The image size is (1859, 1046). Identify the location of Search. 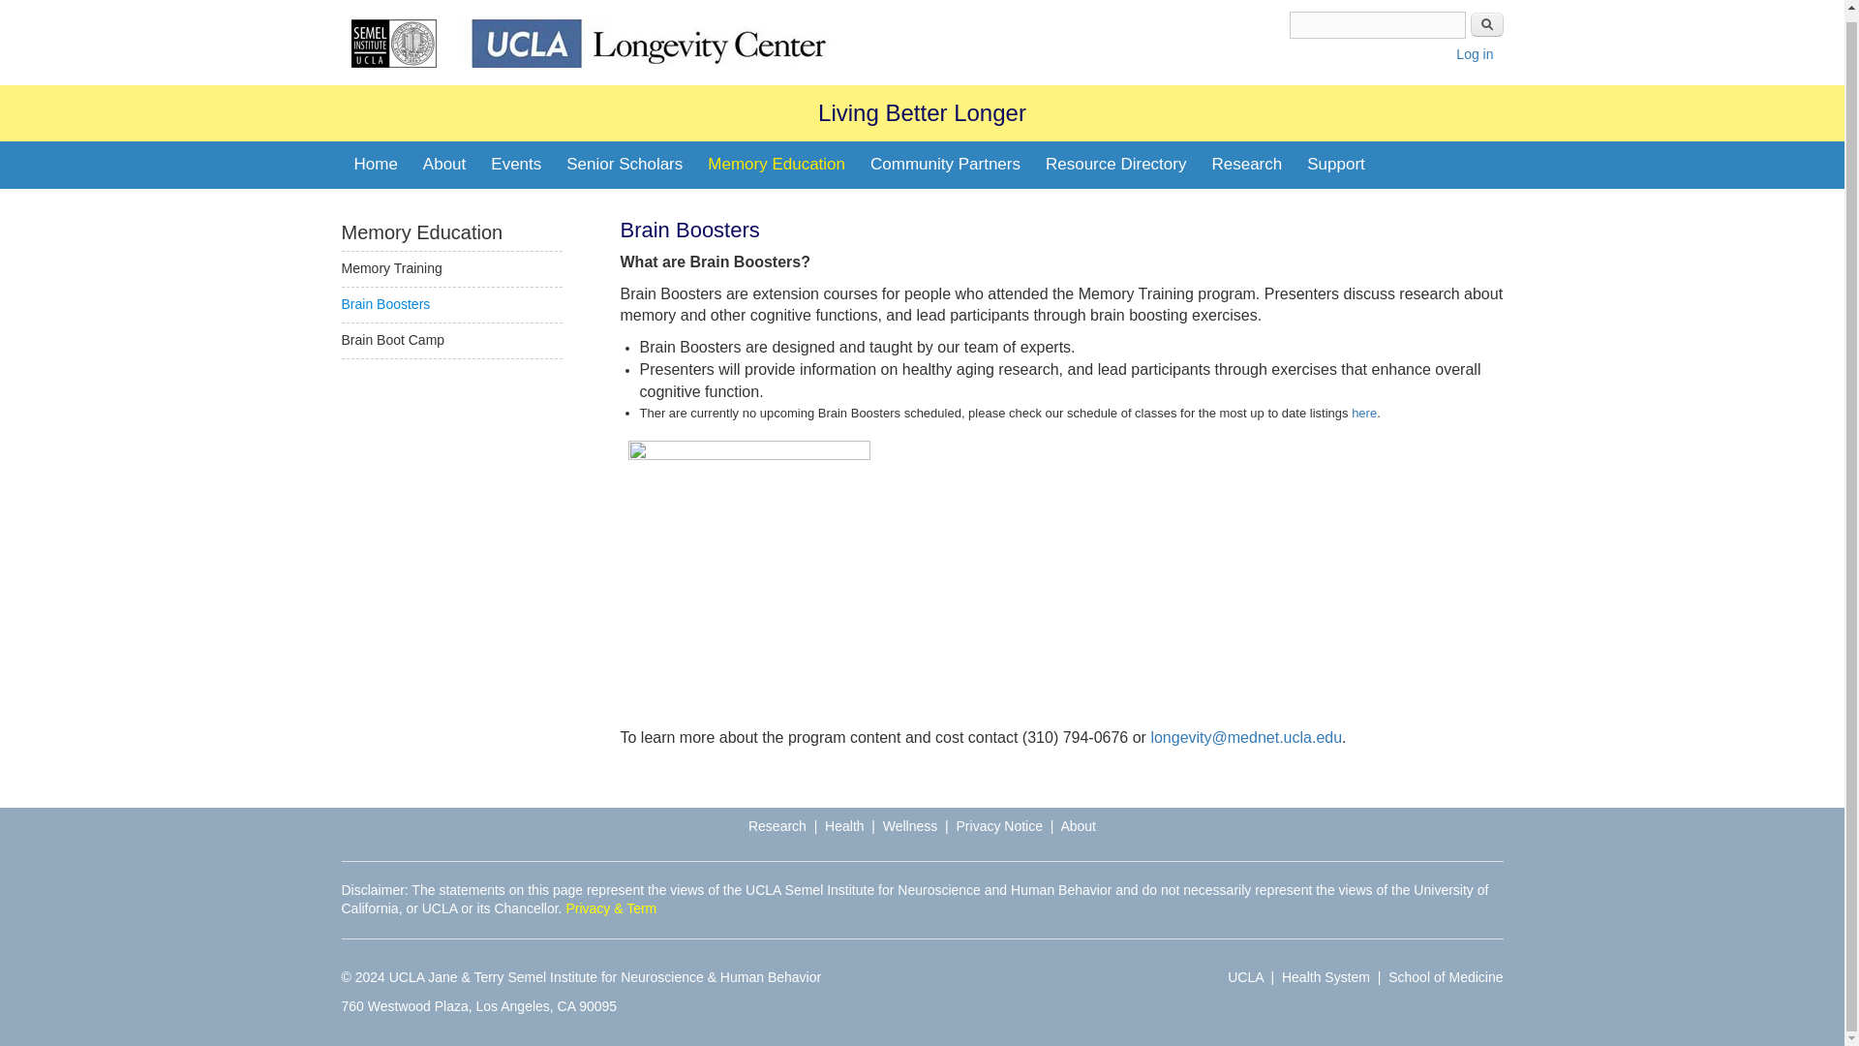
(1485, 23).